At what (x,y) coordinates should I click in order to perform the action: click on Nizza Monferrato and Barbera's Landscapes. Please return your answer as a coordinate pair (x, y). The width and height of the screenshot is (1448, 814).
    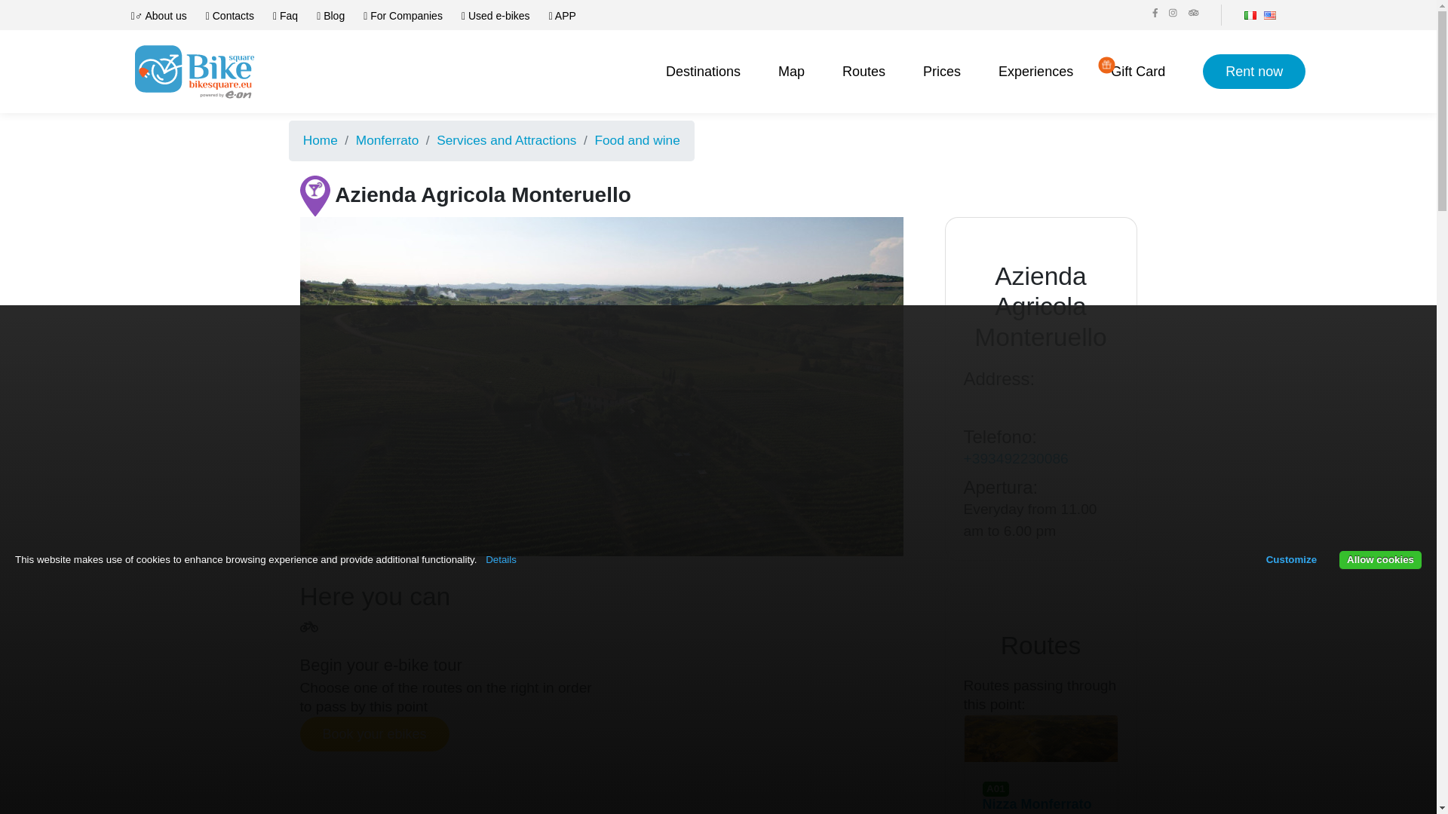
    Looking at the image, I should click on (1040, 739).